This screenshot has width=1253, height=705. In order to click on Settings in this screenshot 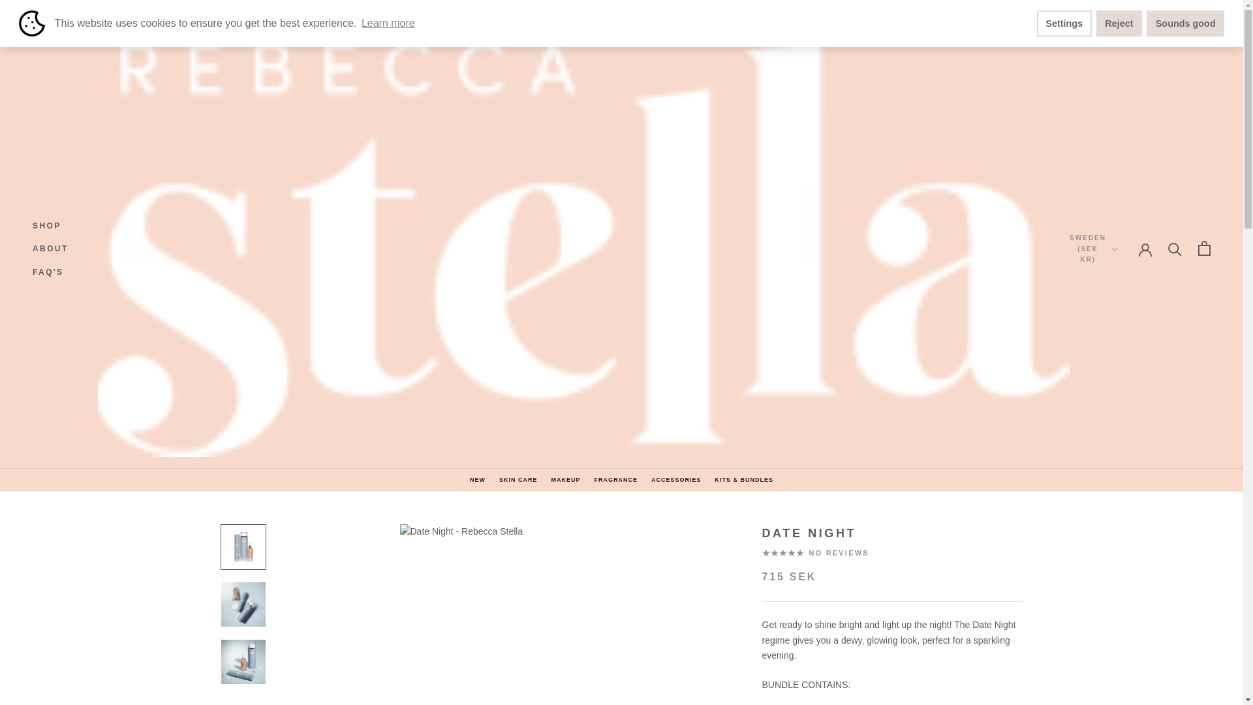, I will do `click(1139, 287)`.